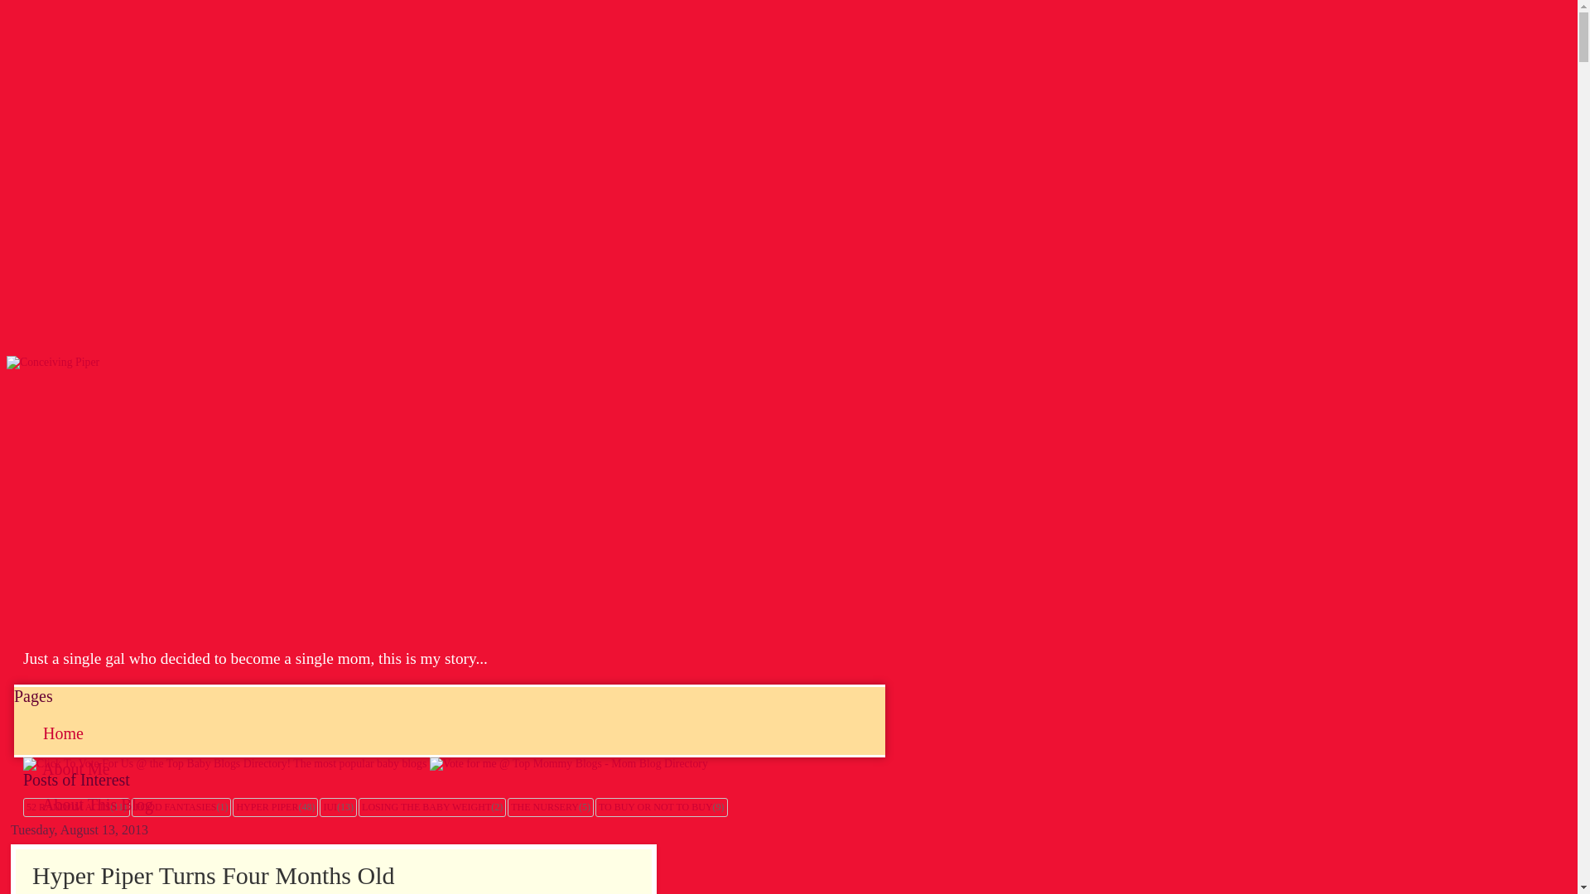 Image resolution: width=1590 pixels, height=894 pixels. What do you see at coordinates (544, 806) in the screenshot?
I see `THE NURSERY` at bounding box center [544, 806].